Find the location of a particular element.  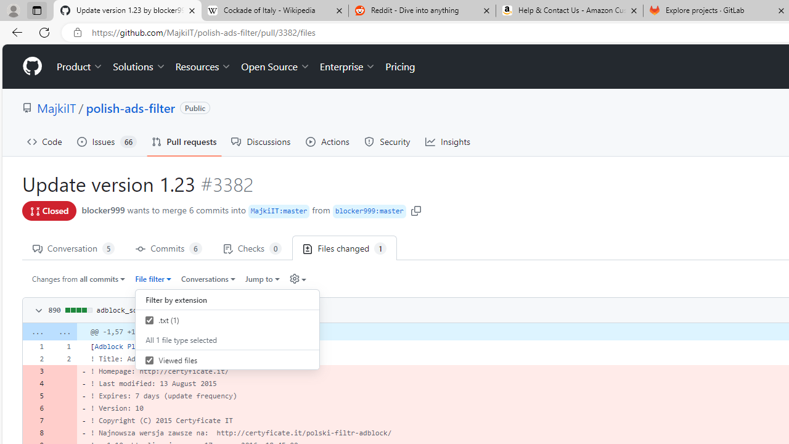

Viewed files is located at coordinates (227, 360).